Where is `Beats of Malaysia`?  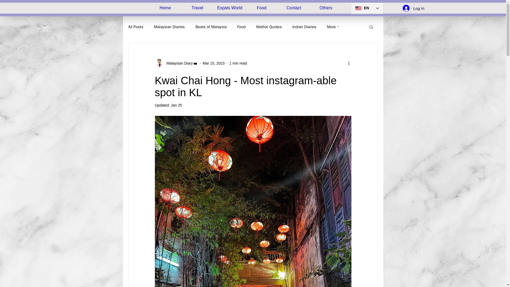 Beats of Malaysia is located at coordinates (211, 27).